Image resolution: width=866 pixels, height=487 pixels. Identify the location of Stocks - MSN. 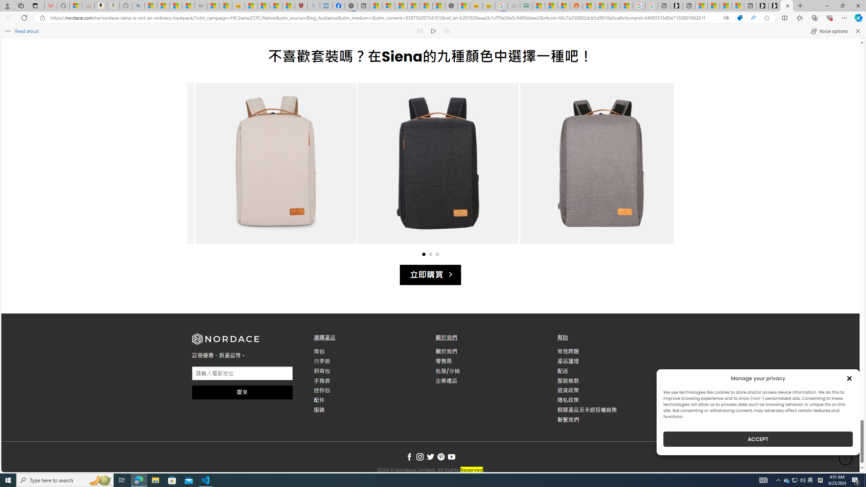
(188, 6).